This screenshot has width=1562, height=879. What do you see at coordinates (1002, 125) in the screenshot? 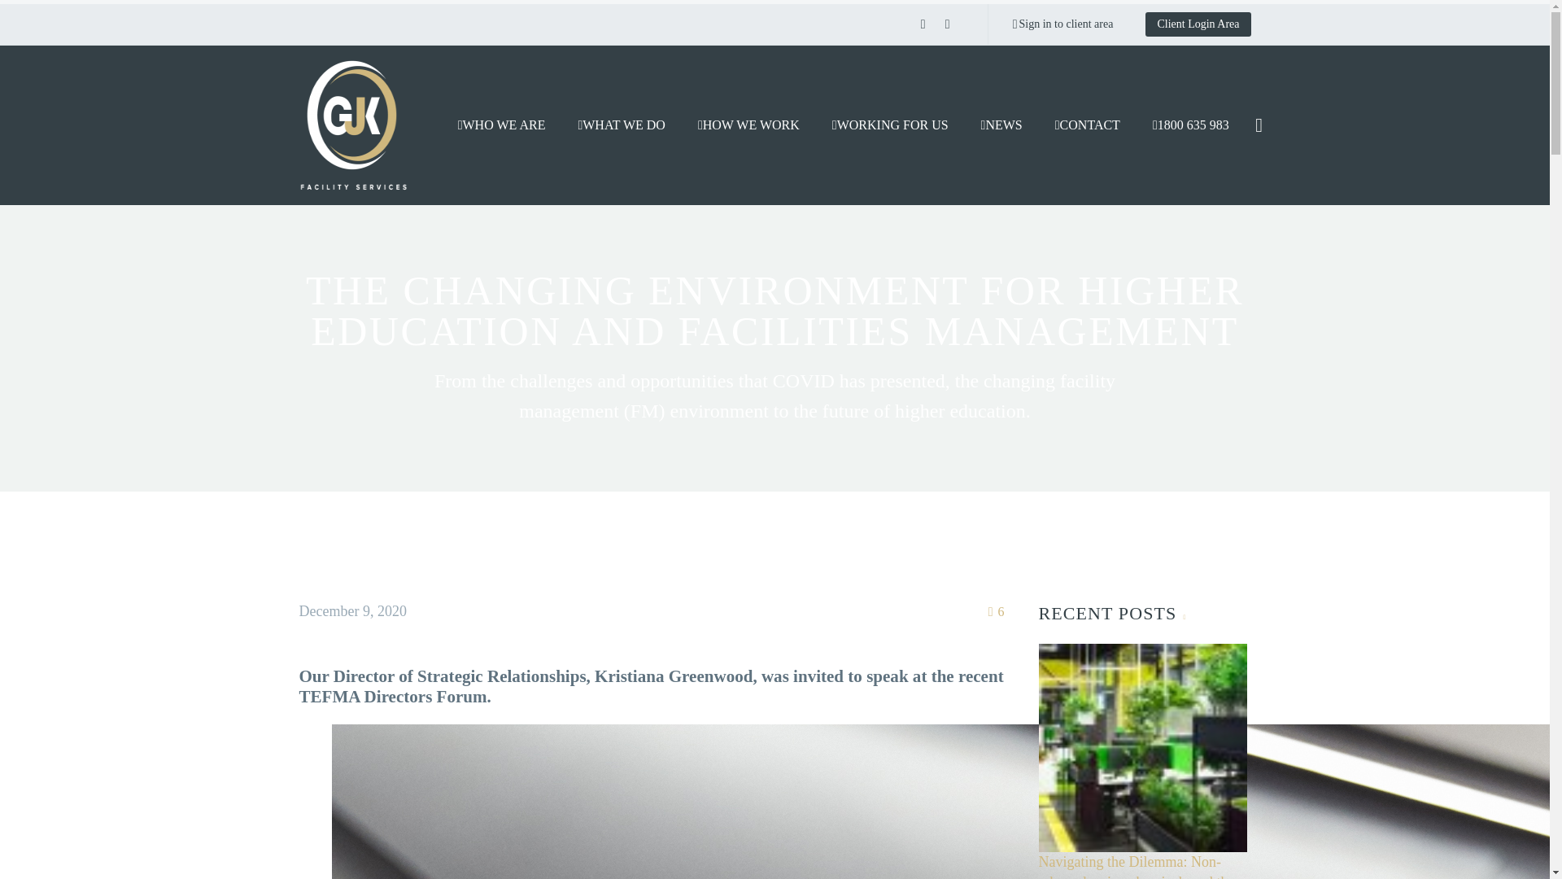
I see `NEWS` at bounding box center [1002, 125].